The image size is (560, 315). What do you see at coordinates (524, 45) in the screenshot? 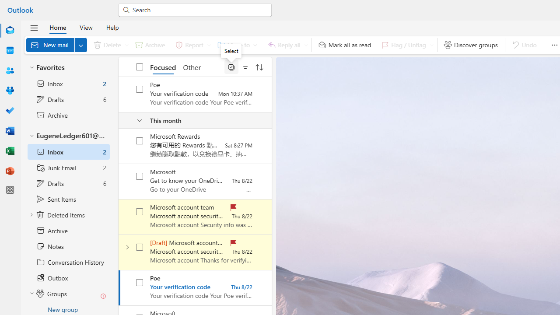
I see `Undo` at bounding box center [524, 45].